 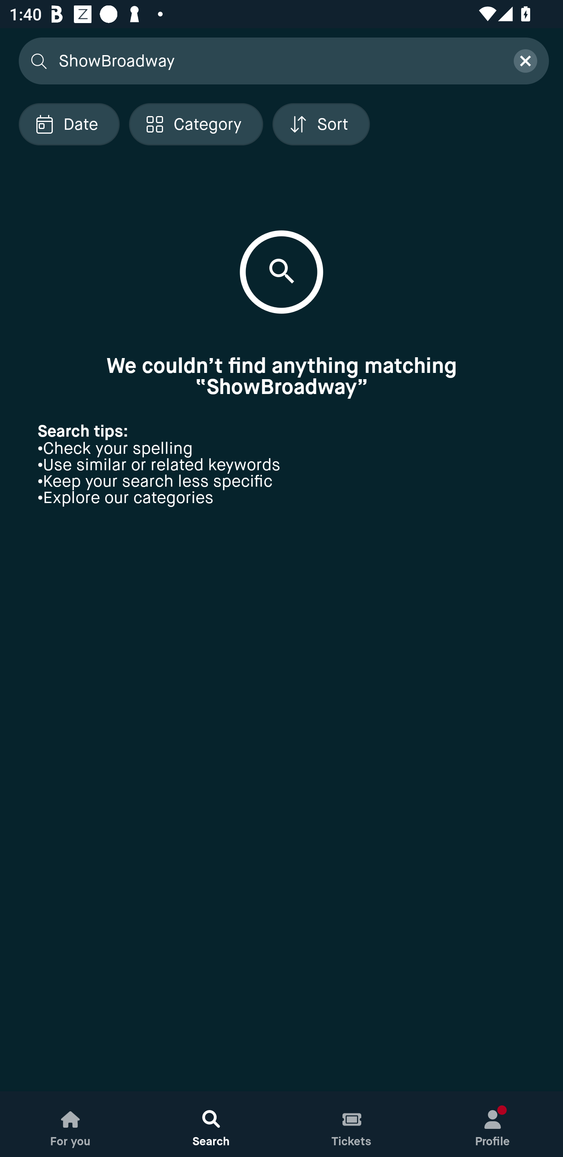 I want to click on Localized description Date, so click(x=69, y=124).